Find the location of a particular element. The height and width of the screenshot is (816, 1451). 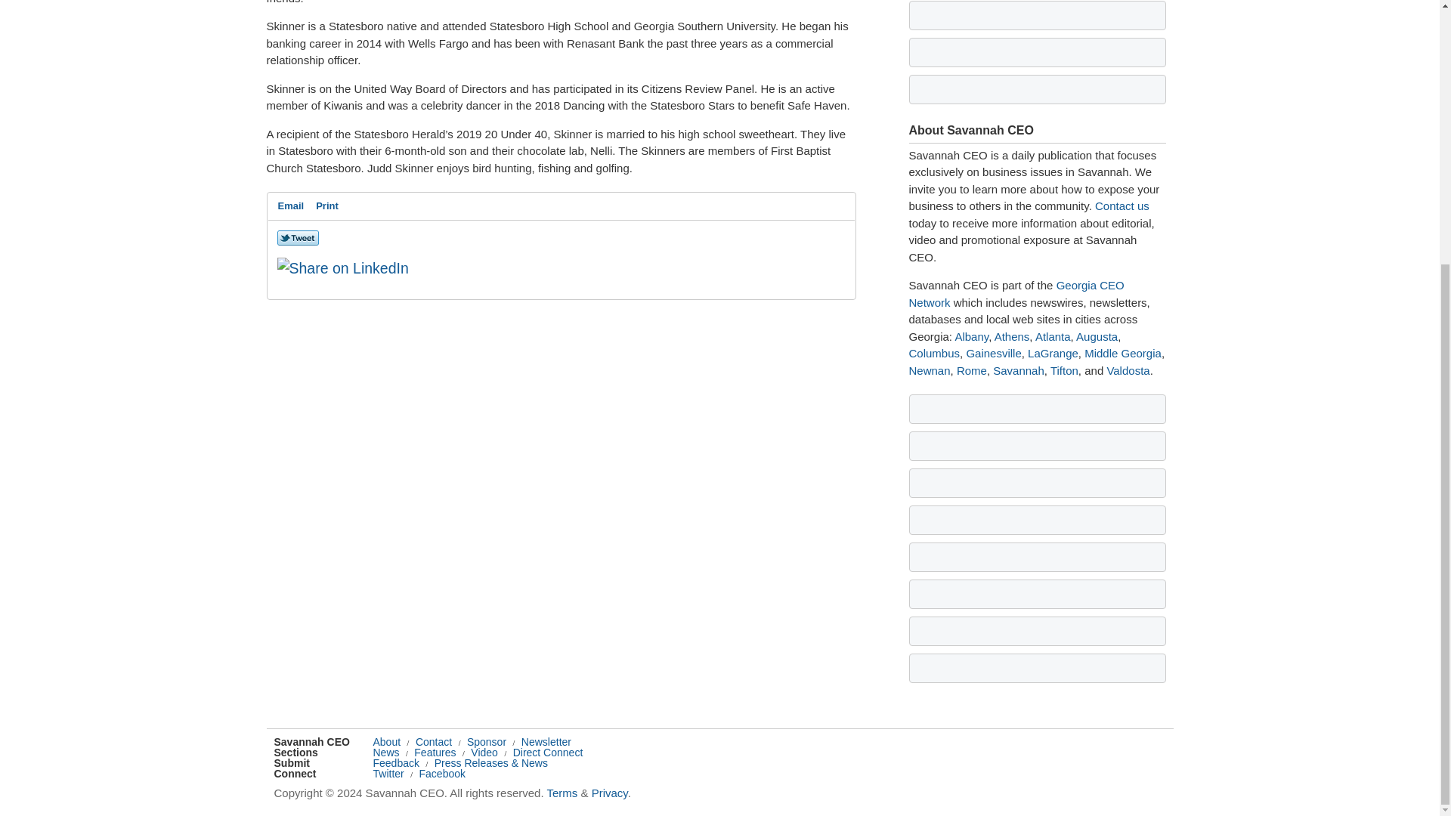

Print is located at coordinates (327, 206).